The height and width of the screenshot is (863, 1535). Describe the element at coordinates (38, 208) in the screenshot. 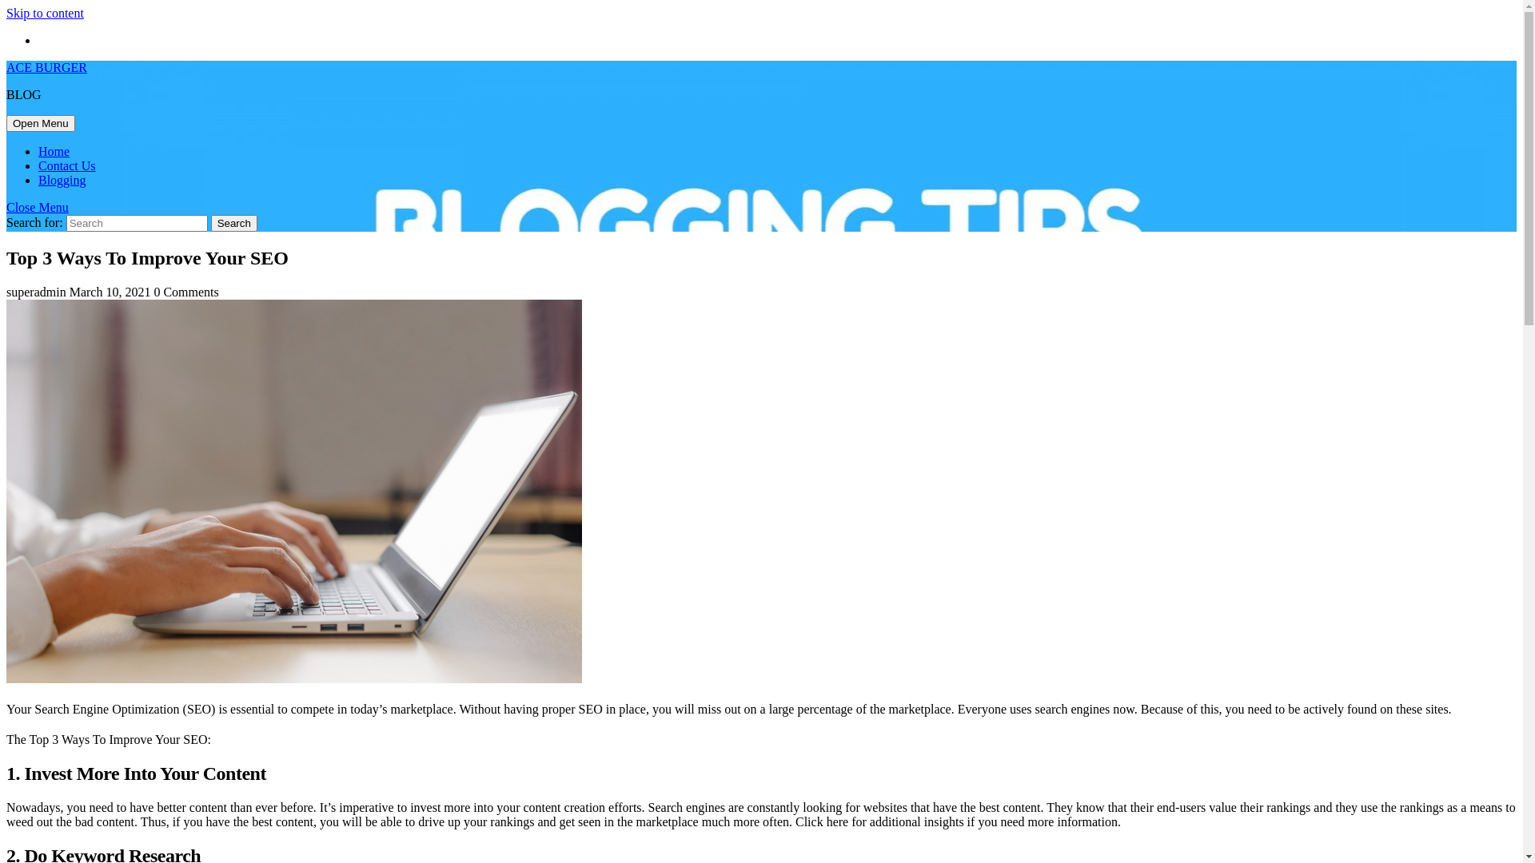

I see `Close Menu` at that location.